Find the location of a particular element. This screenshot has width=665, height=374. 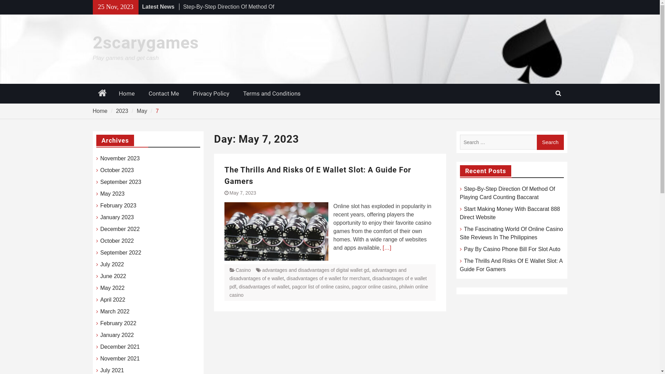

May 2023 is located at coordinates (113, 194).